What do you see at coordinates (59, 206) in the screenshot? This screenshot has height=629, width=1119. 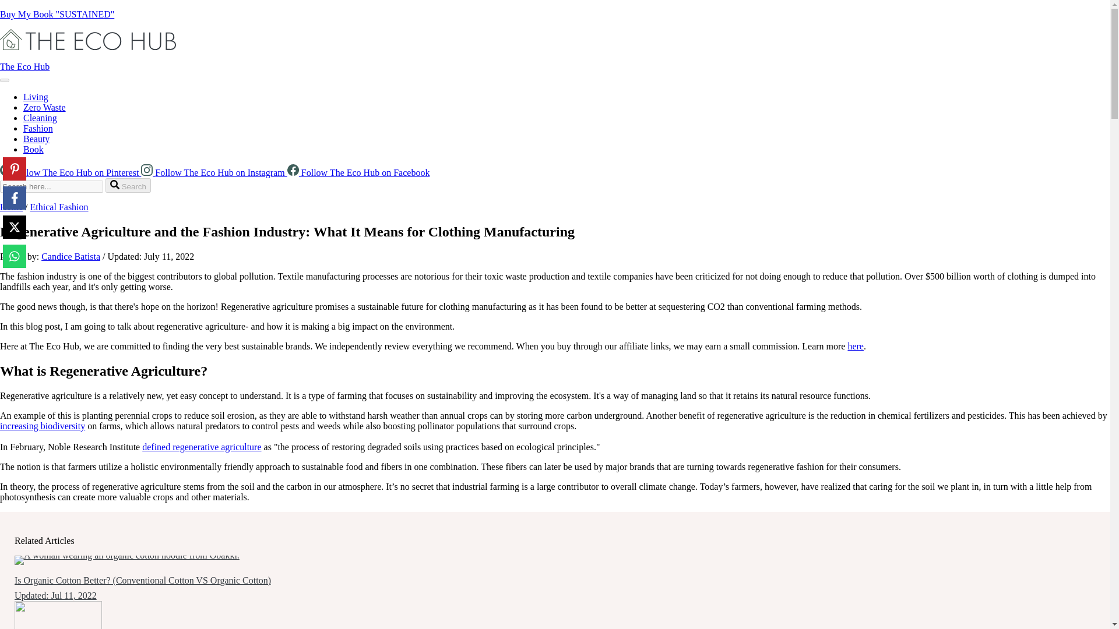 I see `Ethical Fashion` at bounding box center [59, 206].